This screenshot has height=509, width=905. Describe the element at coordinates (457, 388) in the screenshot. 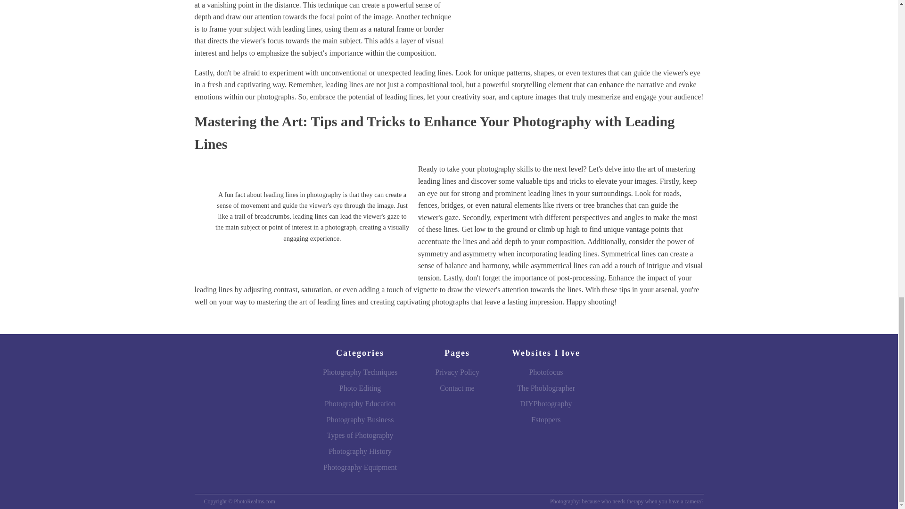

I see `Contact me` at that location.